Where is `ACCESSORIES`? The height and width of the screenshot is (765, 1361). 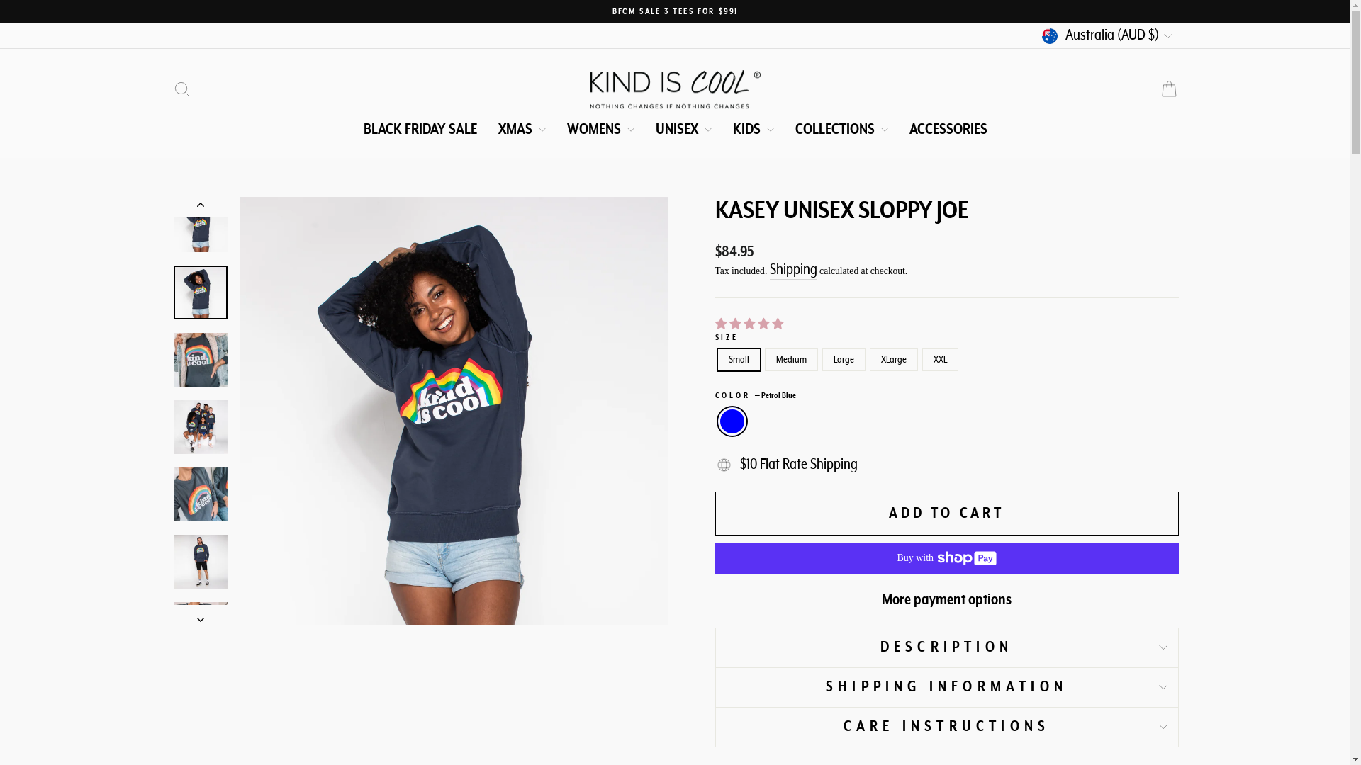
ACCESSORIES is located at coordinates (948, 130).